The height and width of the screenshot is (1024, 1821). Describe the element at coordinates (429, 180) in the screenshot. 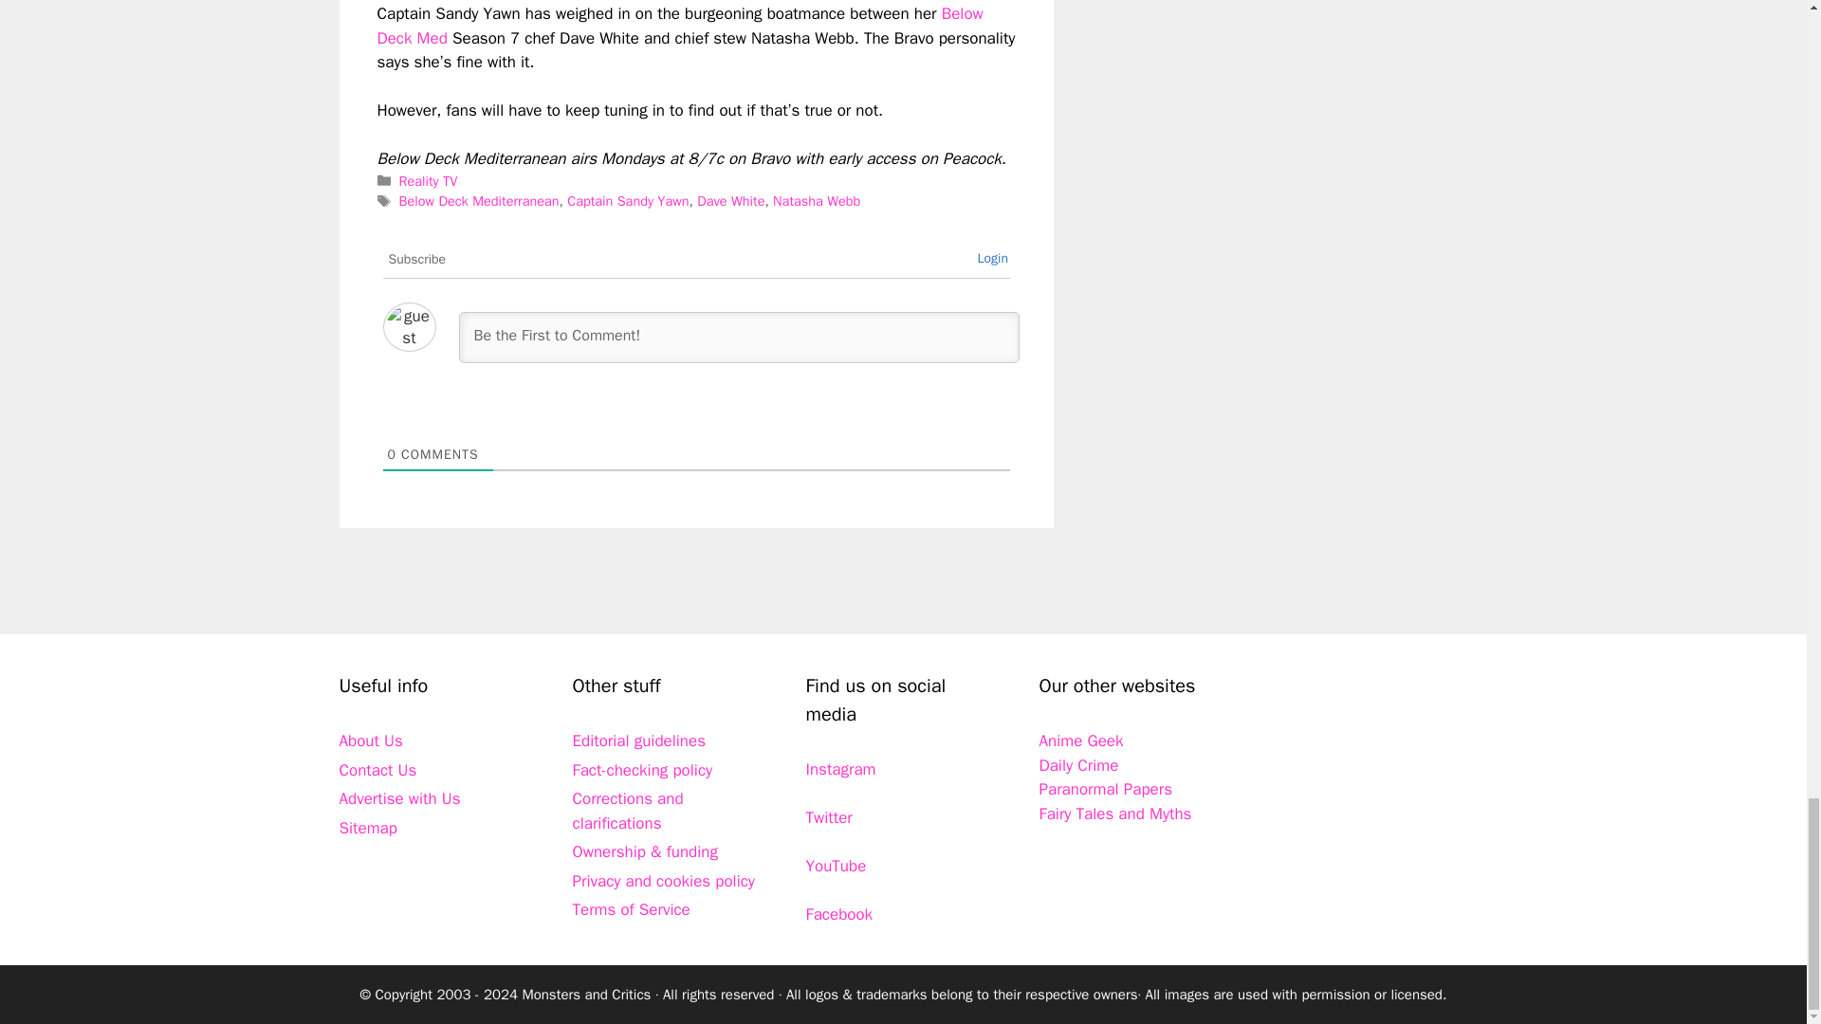

I see `Reality TV` at that location.